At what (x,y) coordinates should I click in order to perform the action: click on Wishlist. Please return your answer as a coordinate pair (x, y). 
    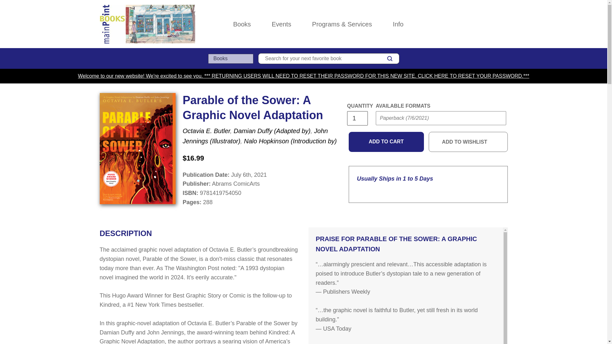
    Looking at the image, I should click on (491, 24).